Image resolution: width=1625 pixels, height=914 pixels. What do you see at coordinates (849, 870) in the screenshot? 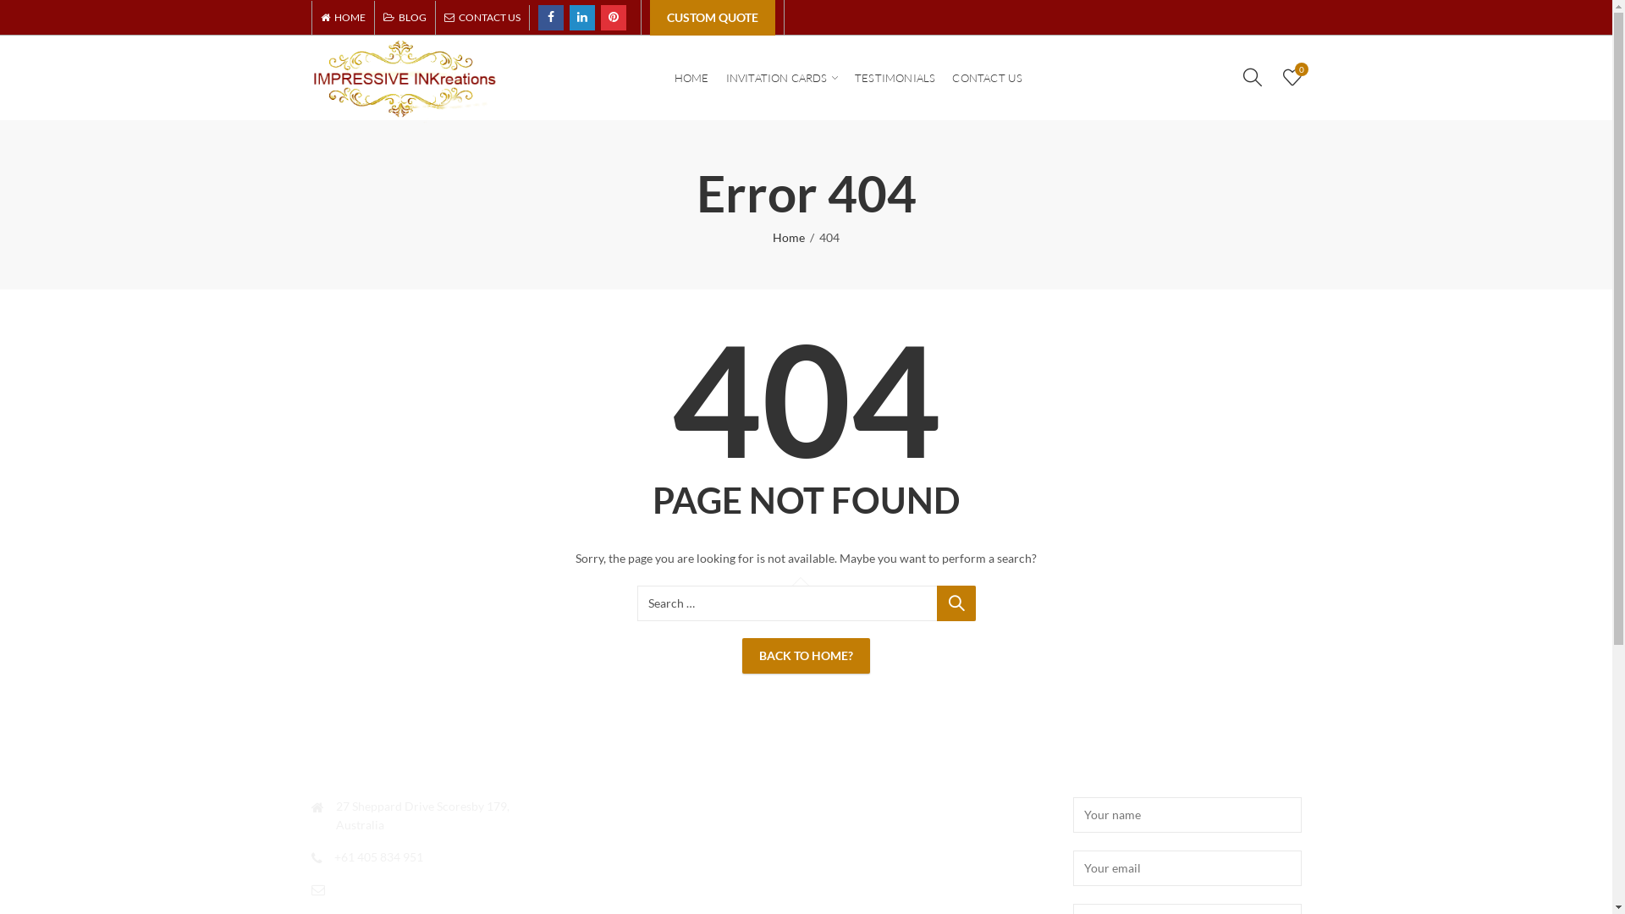
I see `Letterpress` at bounding box center [849, 870].